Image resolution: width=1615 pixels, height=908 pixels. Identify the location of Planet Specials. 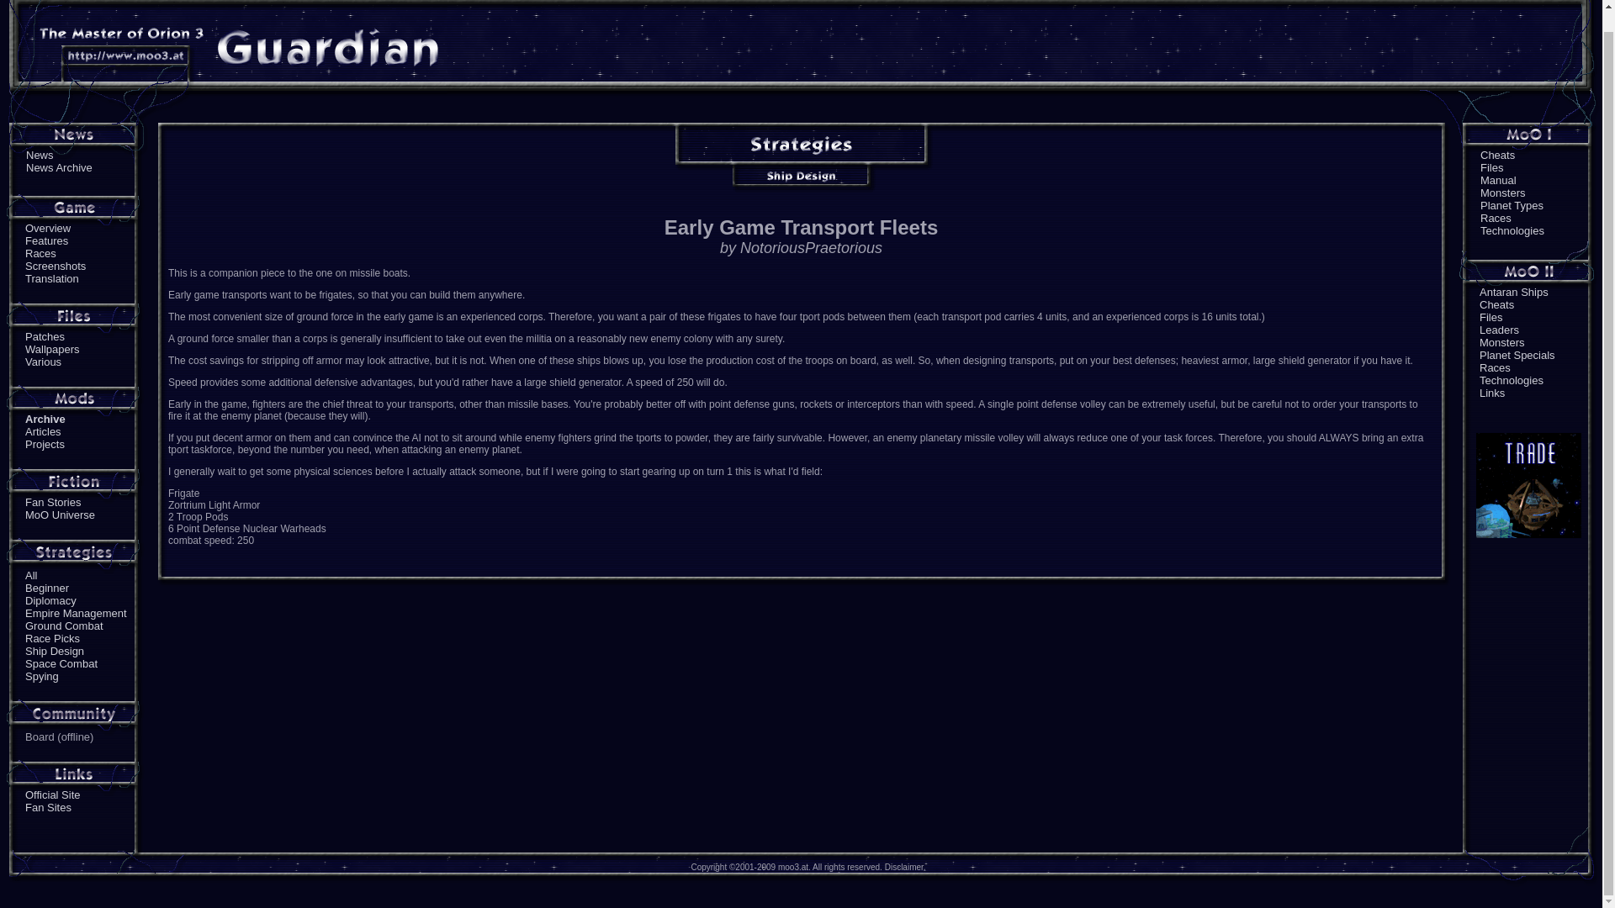
(1517, 355).